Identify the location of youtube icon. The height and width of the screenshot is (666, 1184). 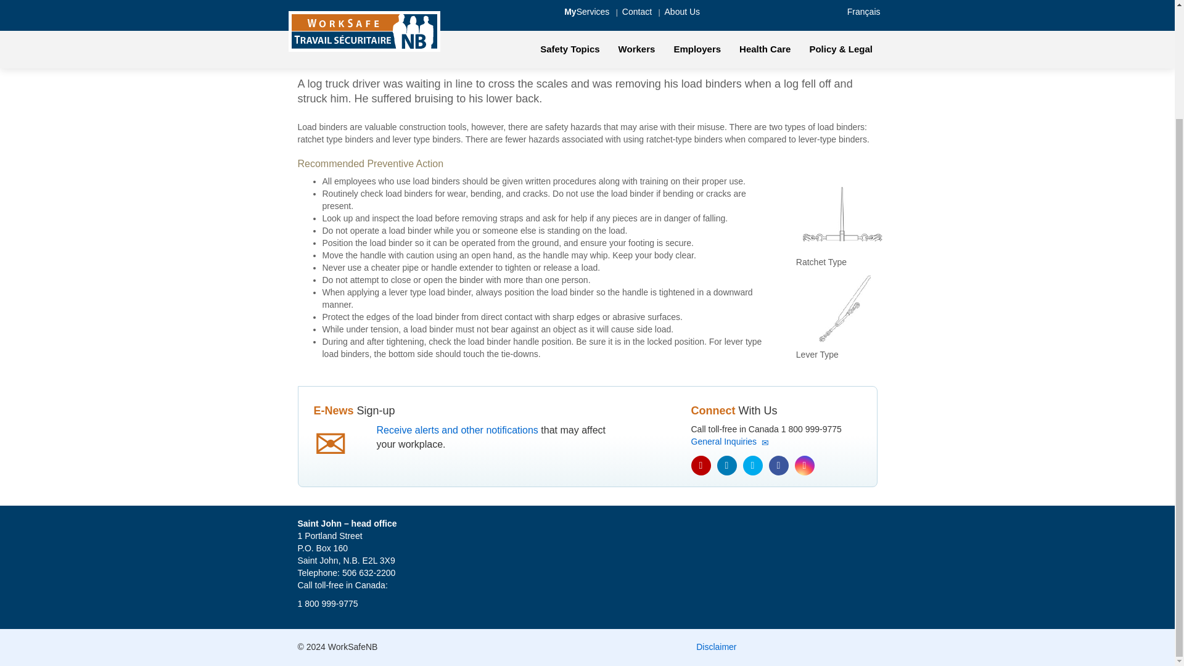
(701, 465).